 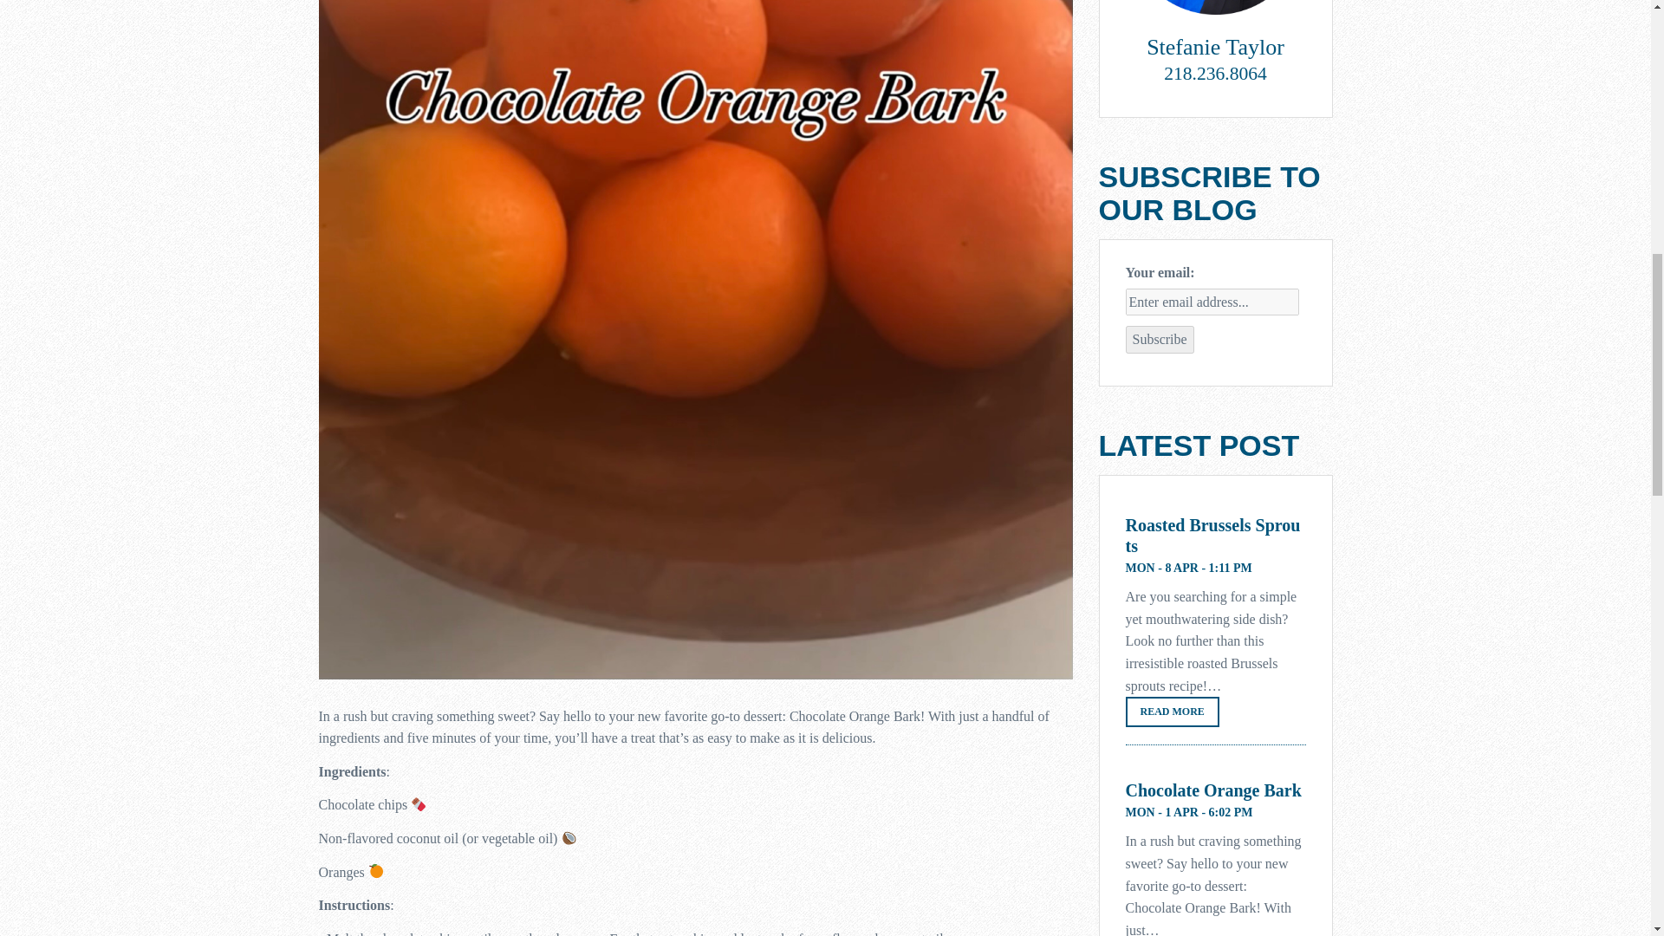 I want to click on Chocolate Orange Bark, so click(x=1212, y=790).